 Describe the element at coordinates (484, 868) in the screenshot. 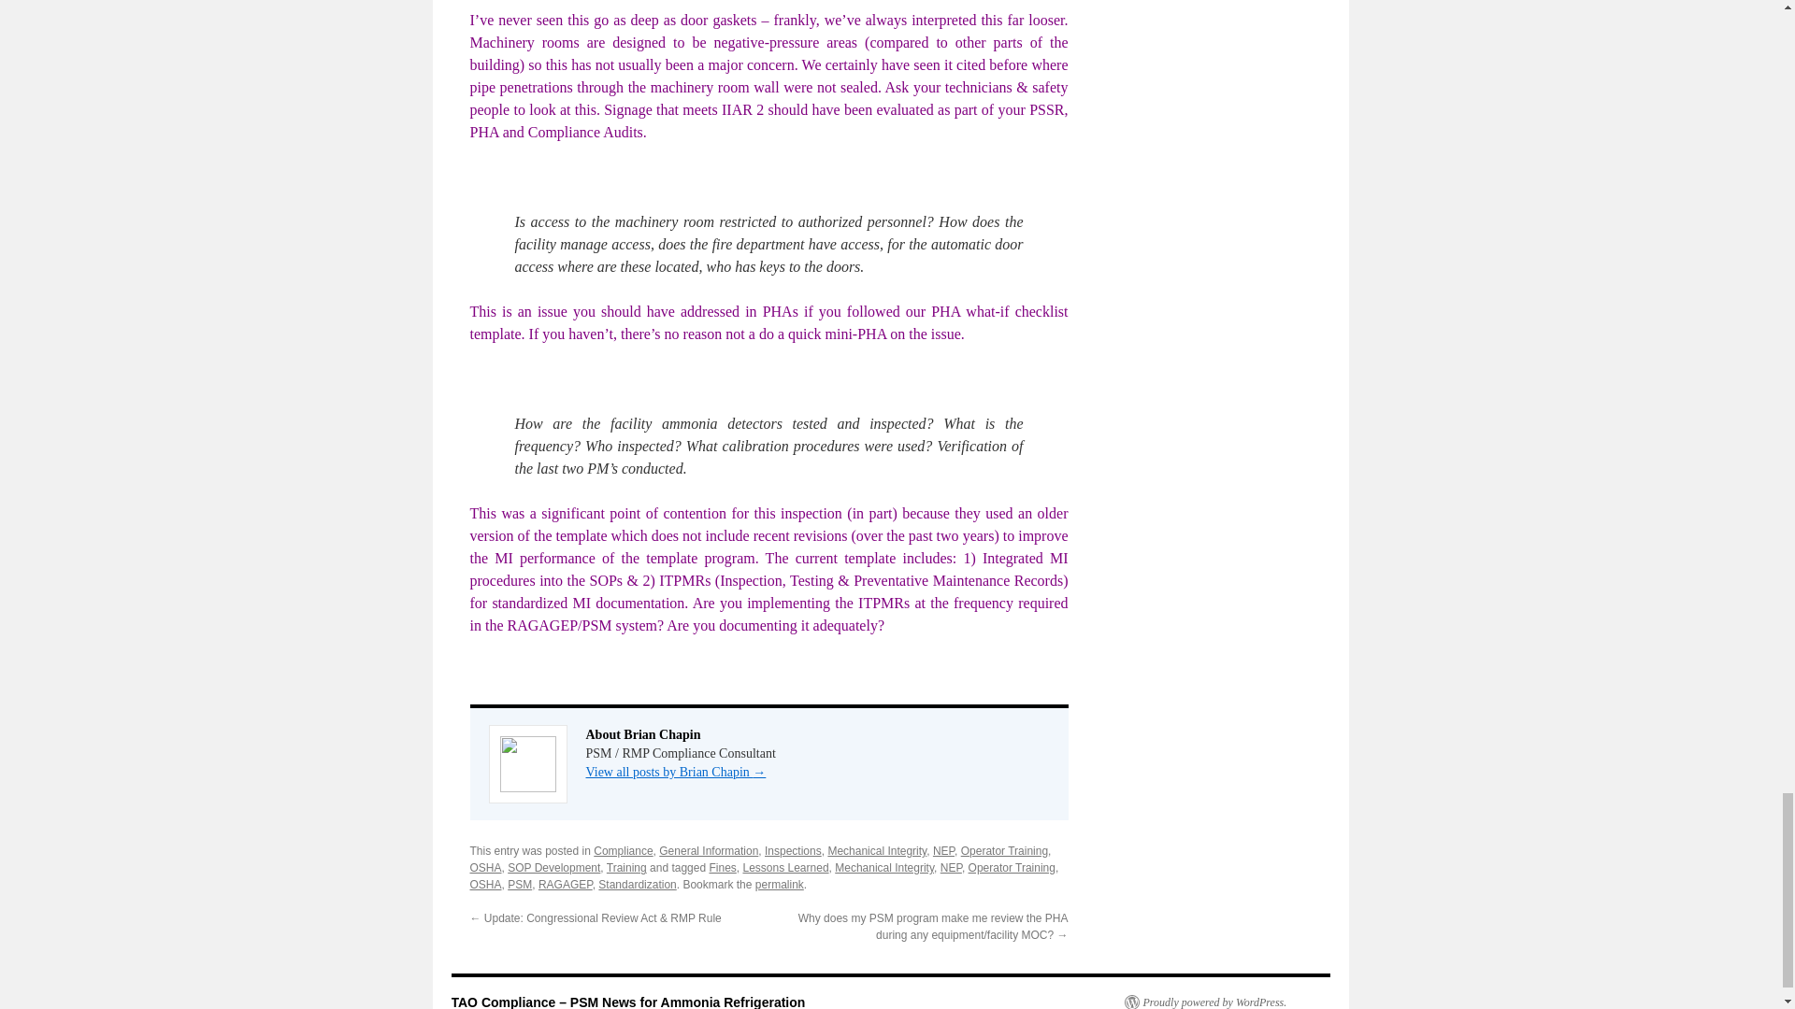

I see `OSHA` at that location.